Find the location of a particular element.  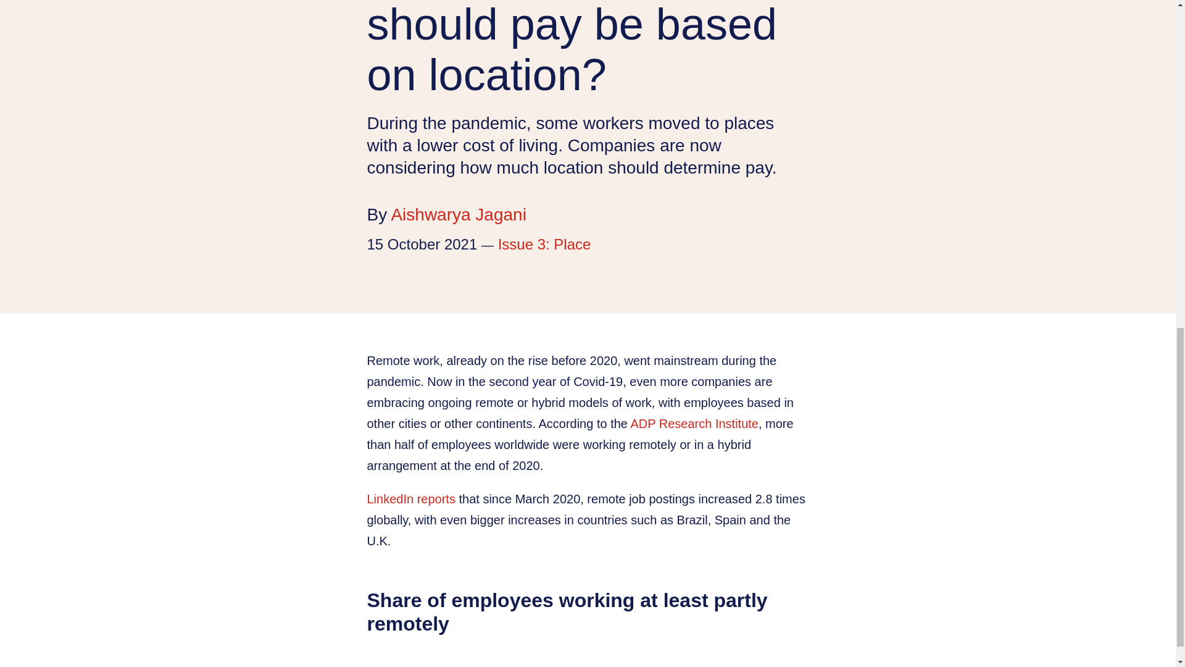

LinkedIn reports is located at coordinates (410, 499).